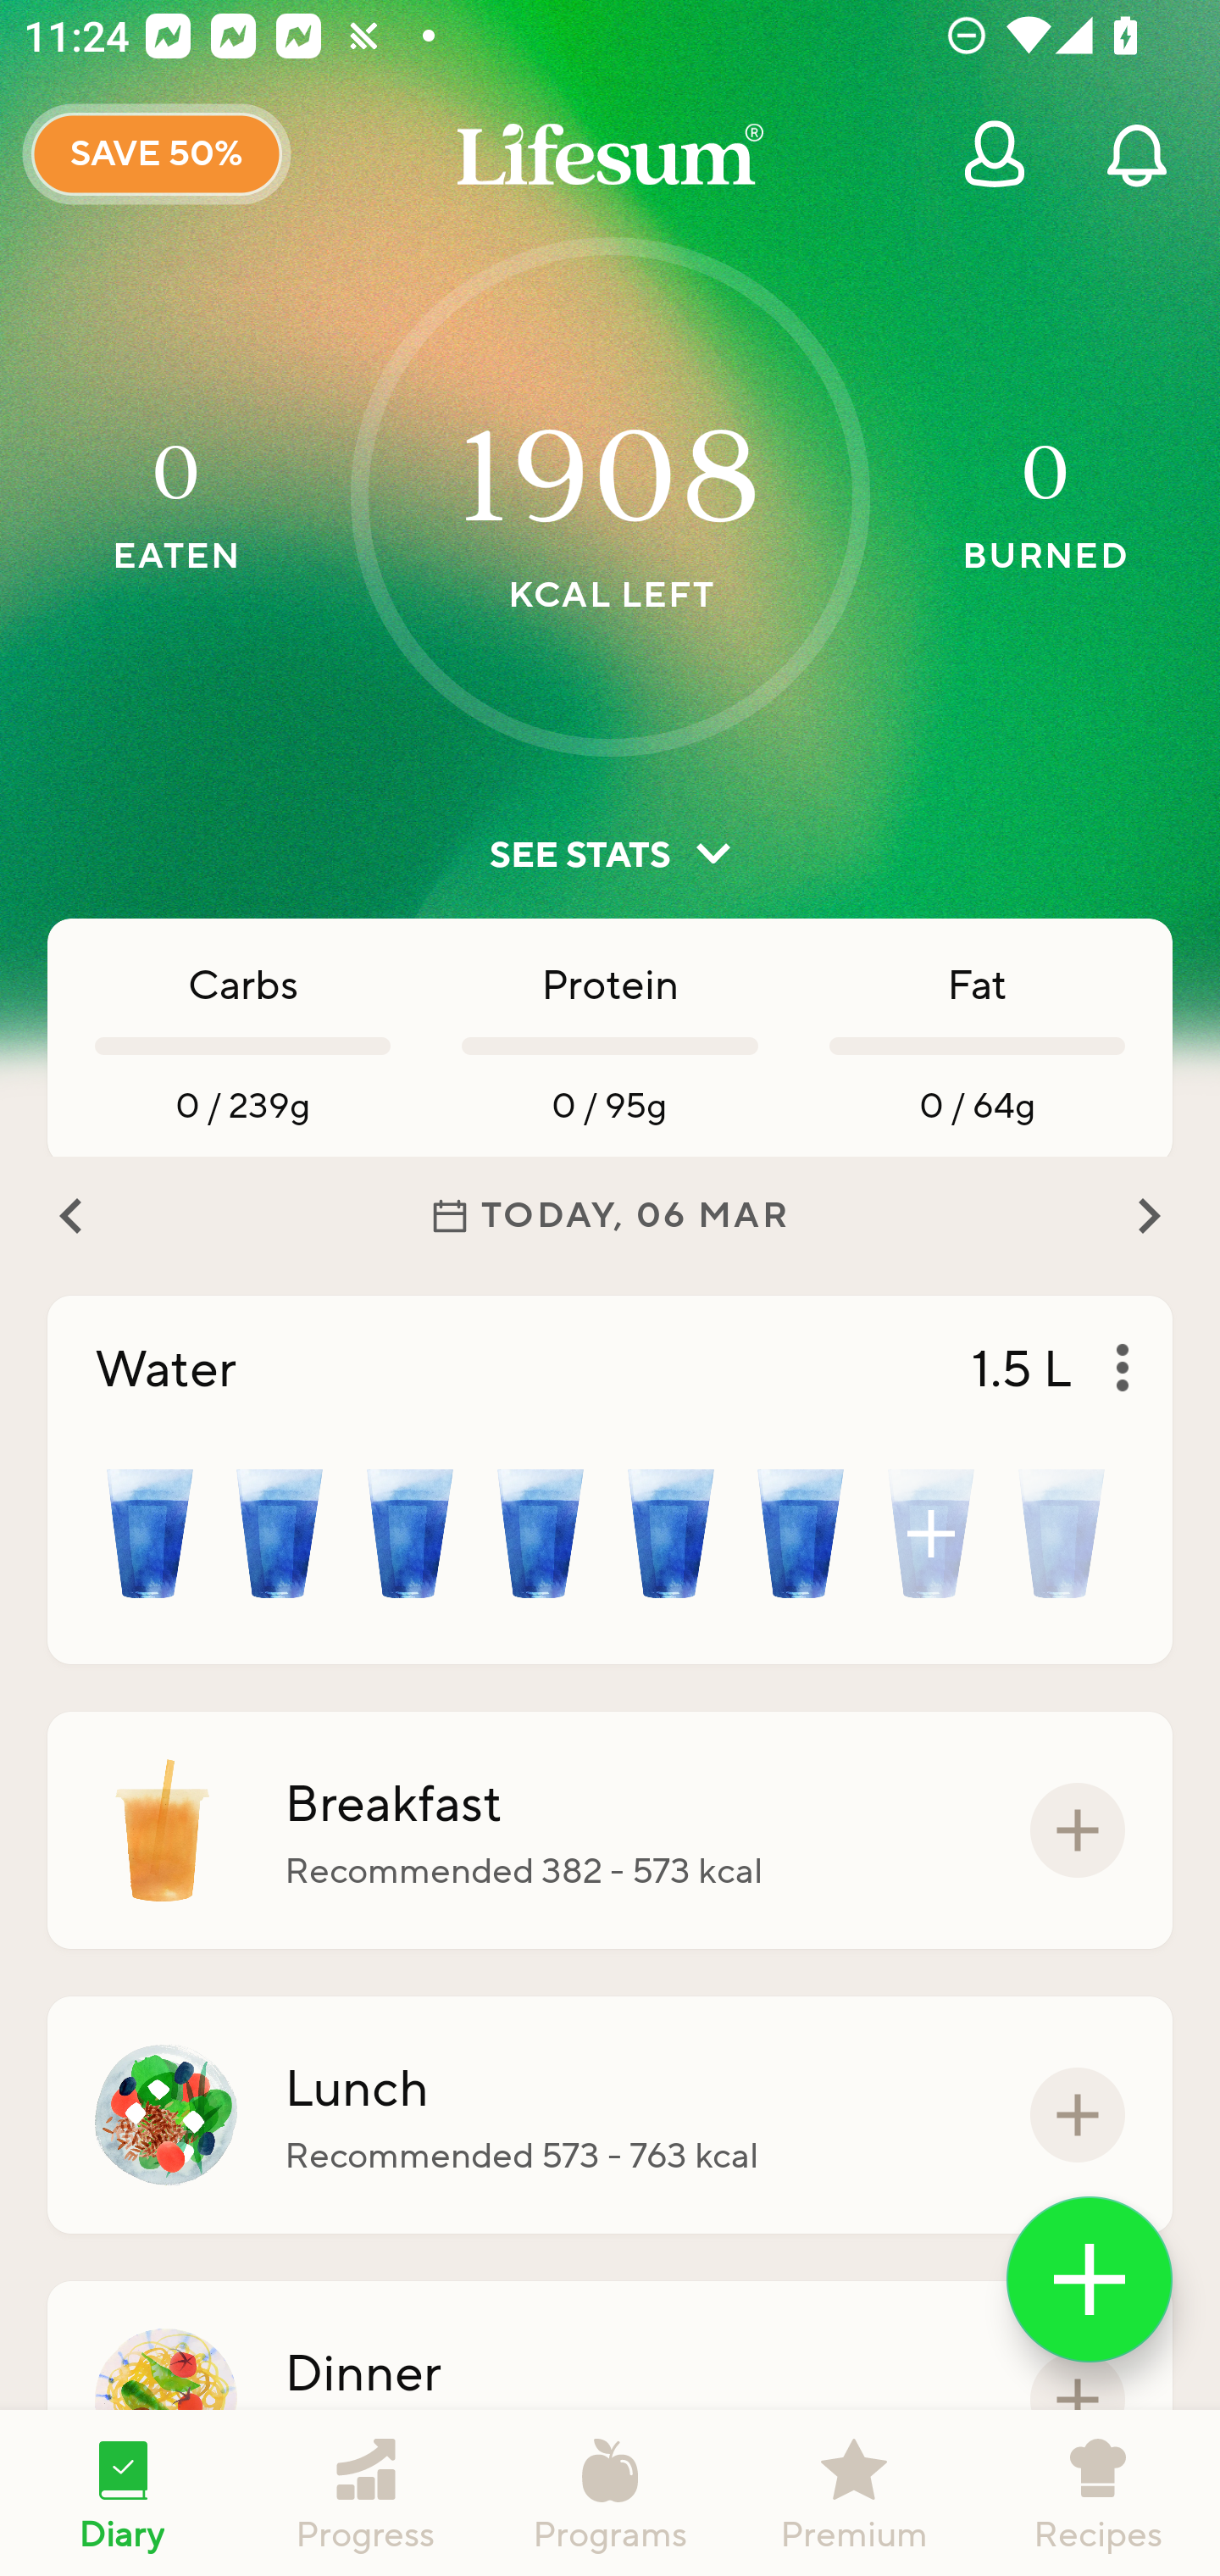 The height and width of the screenshot is (2576, 1220). I want to click on TODAY, 06 MAR, so click(610, 1215).